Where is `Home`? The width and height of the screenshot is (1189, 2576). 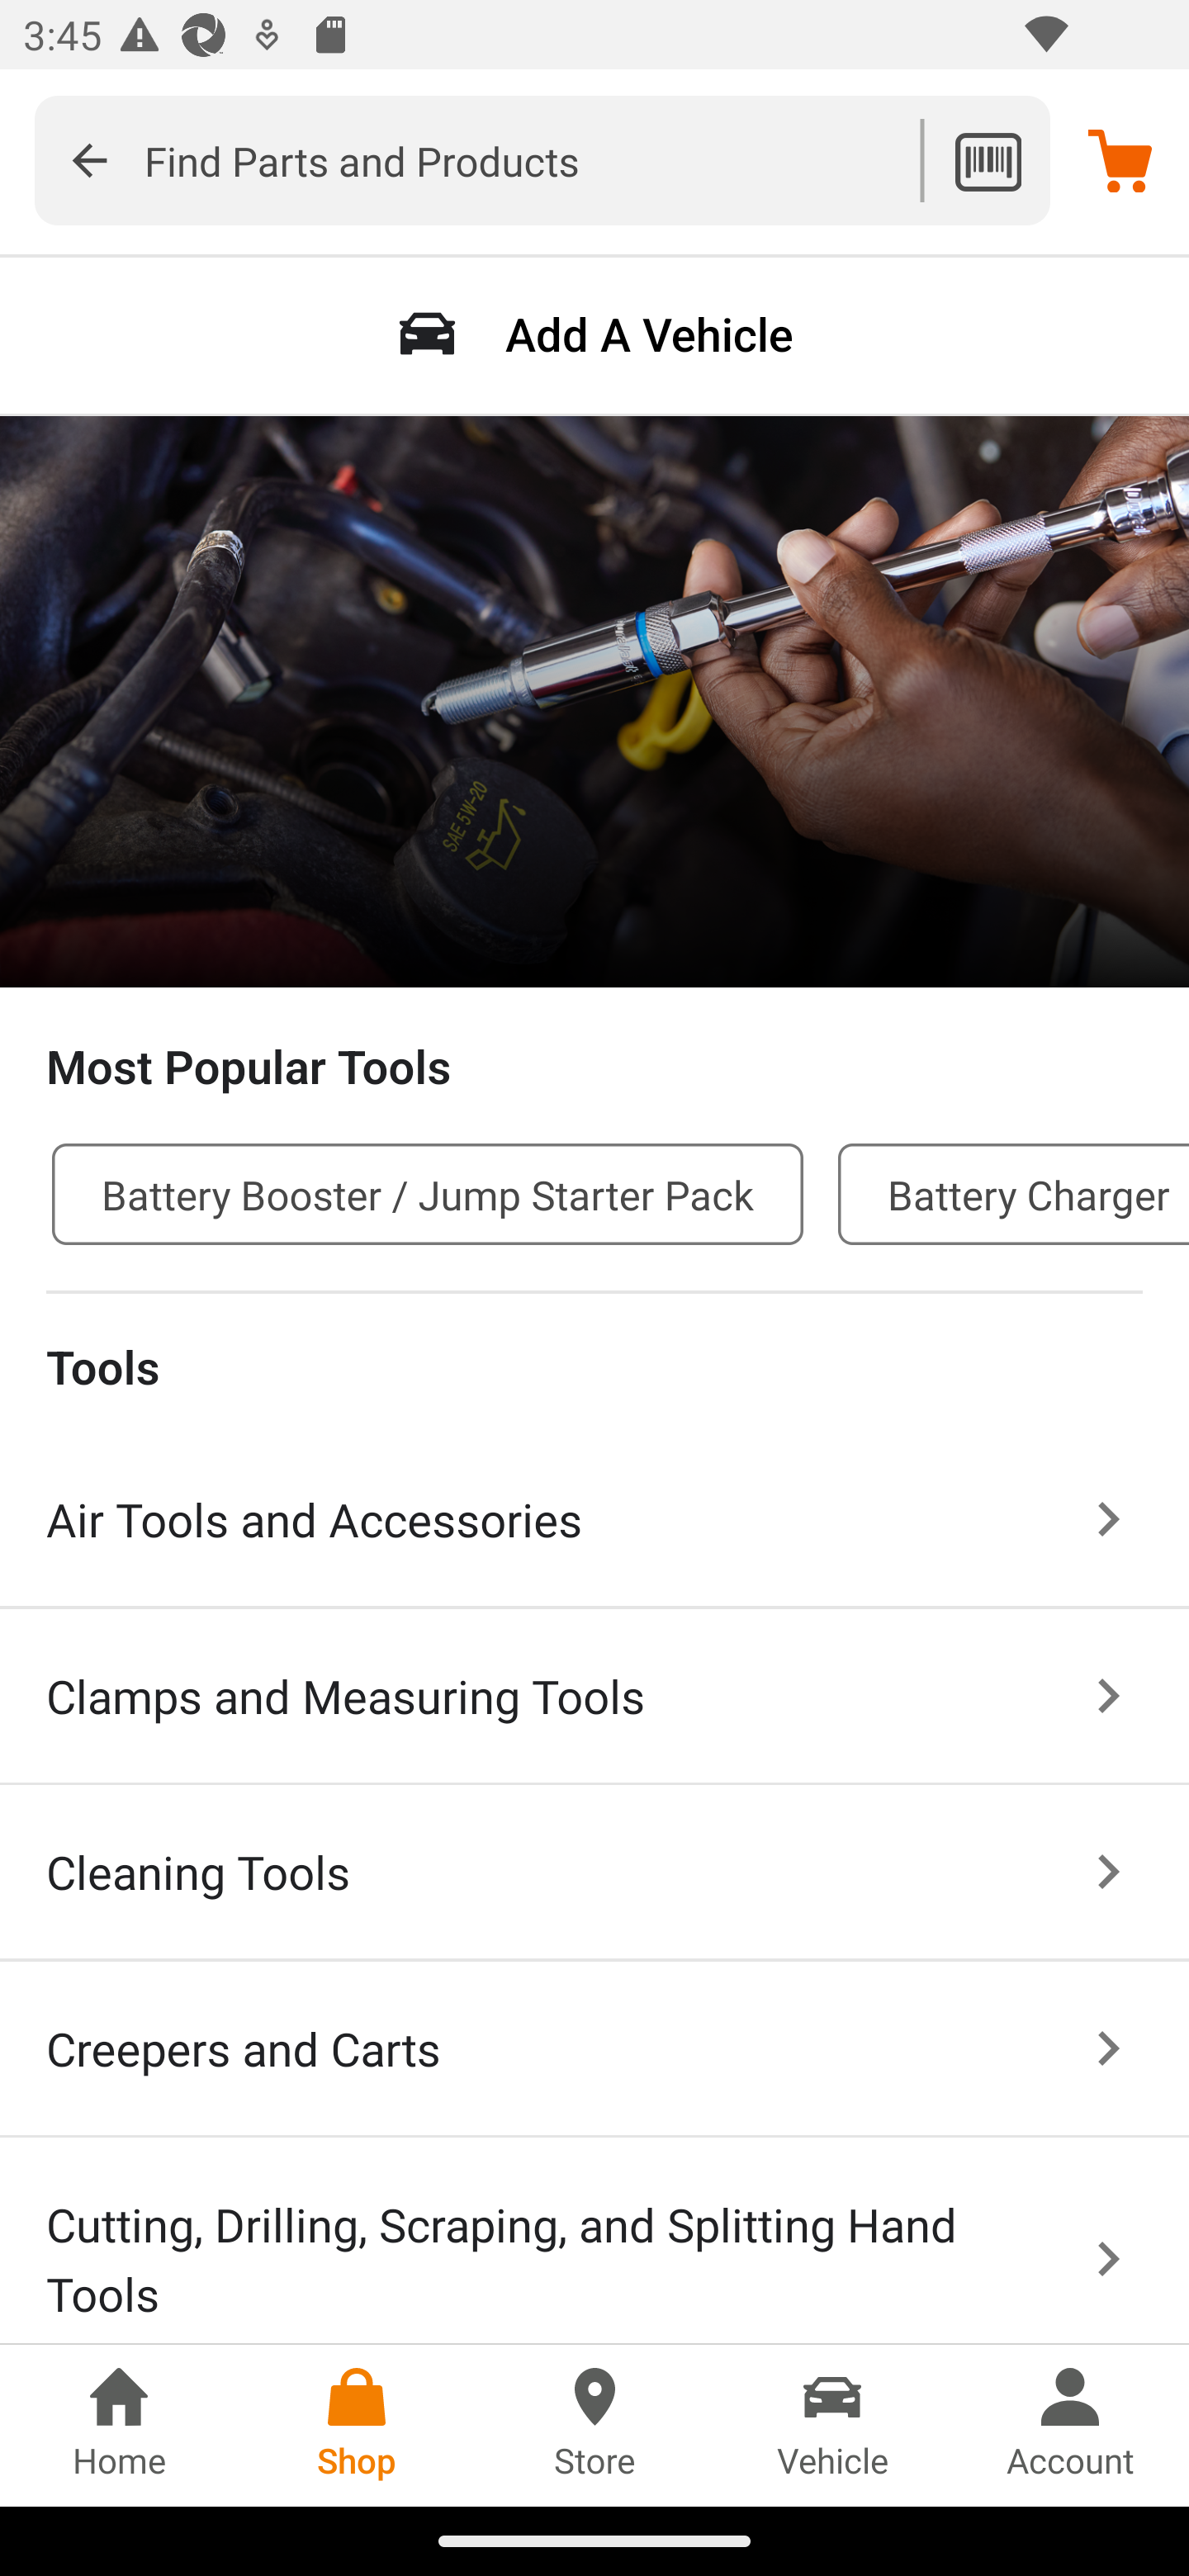
Home is located at coordinates (119, 2425).